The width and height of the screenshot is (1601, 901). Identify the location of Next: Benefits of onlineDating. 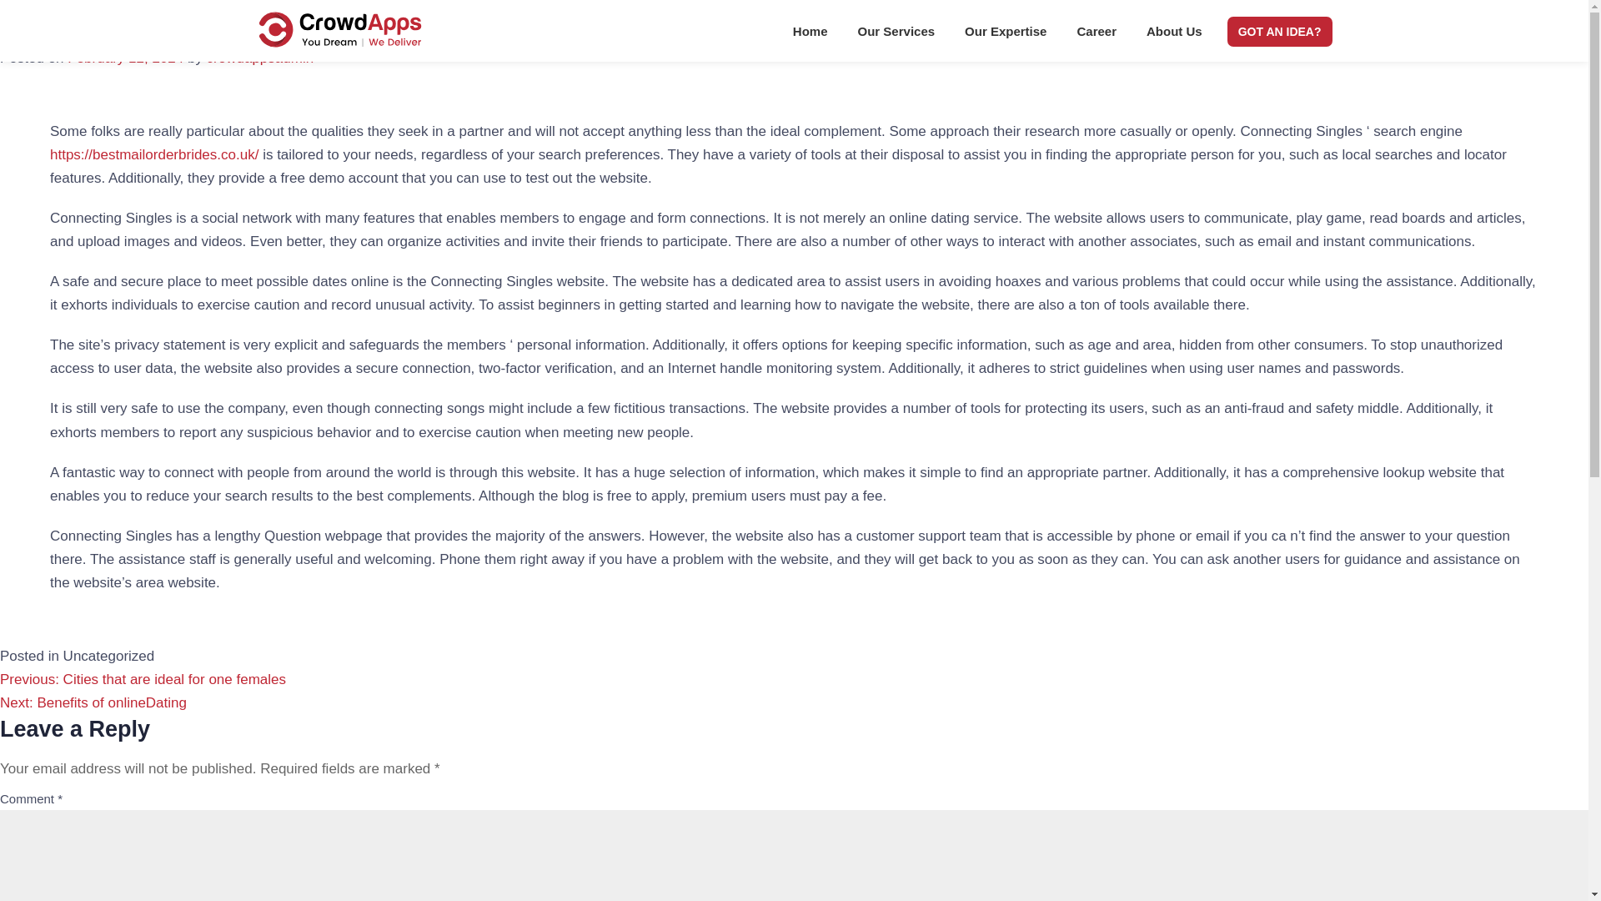
(93, 702).